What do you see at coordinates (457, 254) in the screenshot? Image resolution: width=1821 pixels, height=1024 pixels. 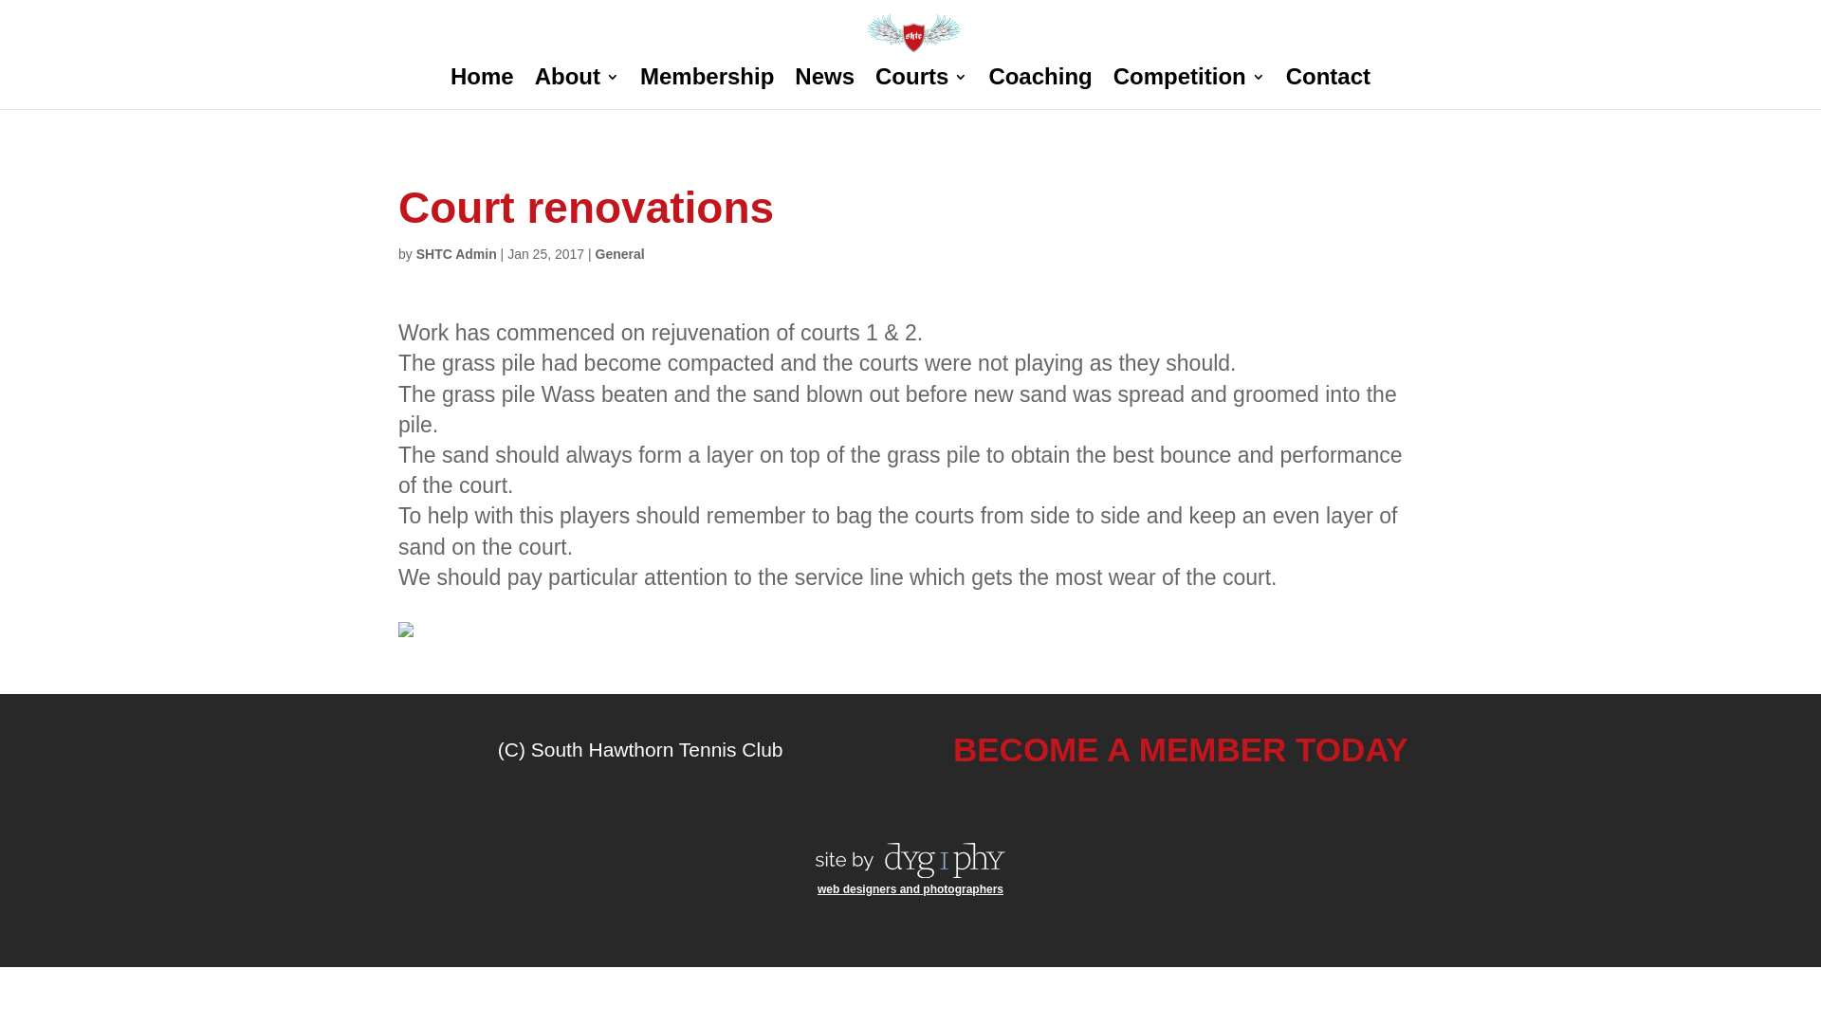 I see `SHTC Admin` at bounding box center [457, 254].